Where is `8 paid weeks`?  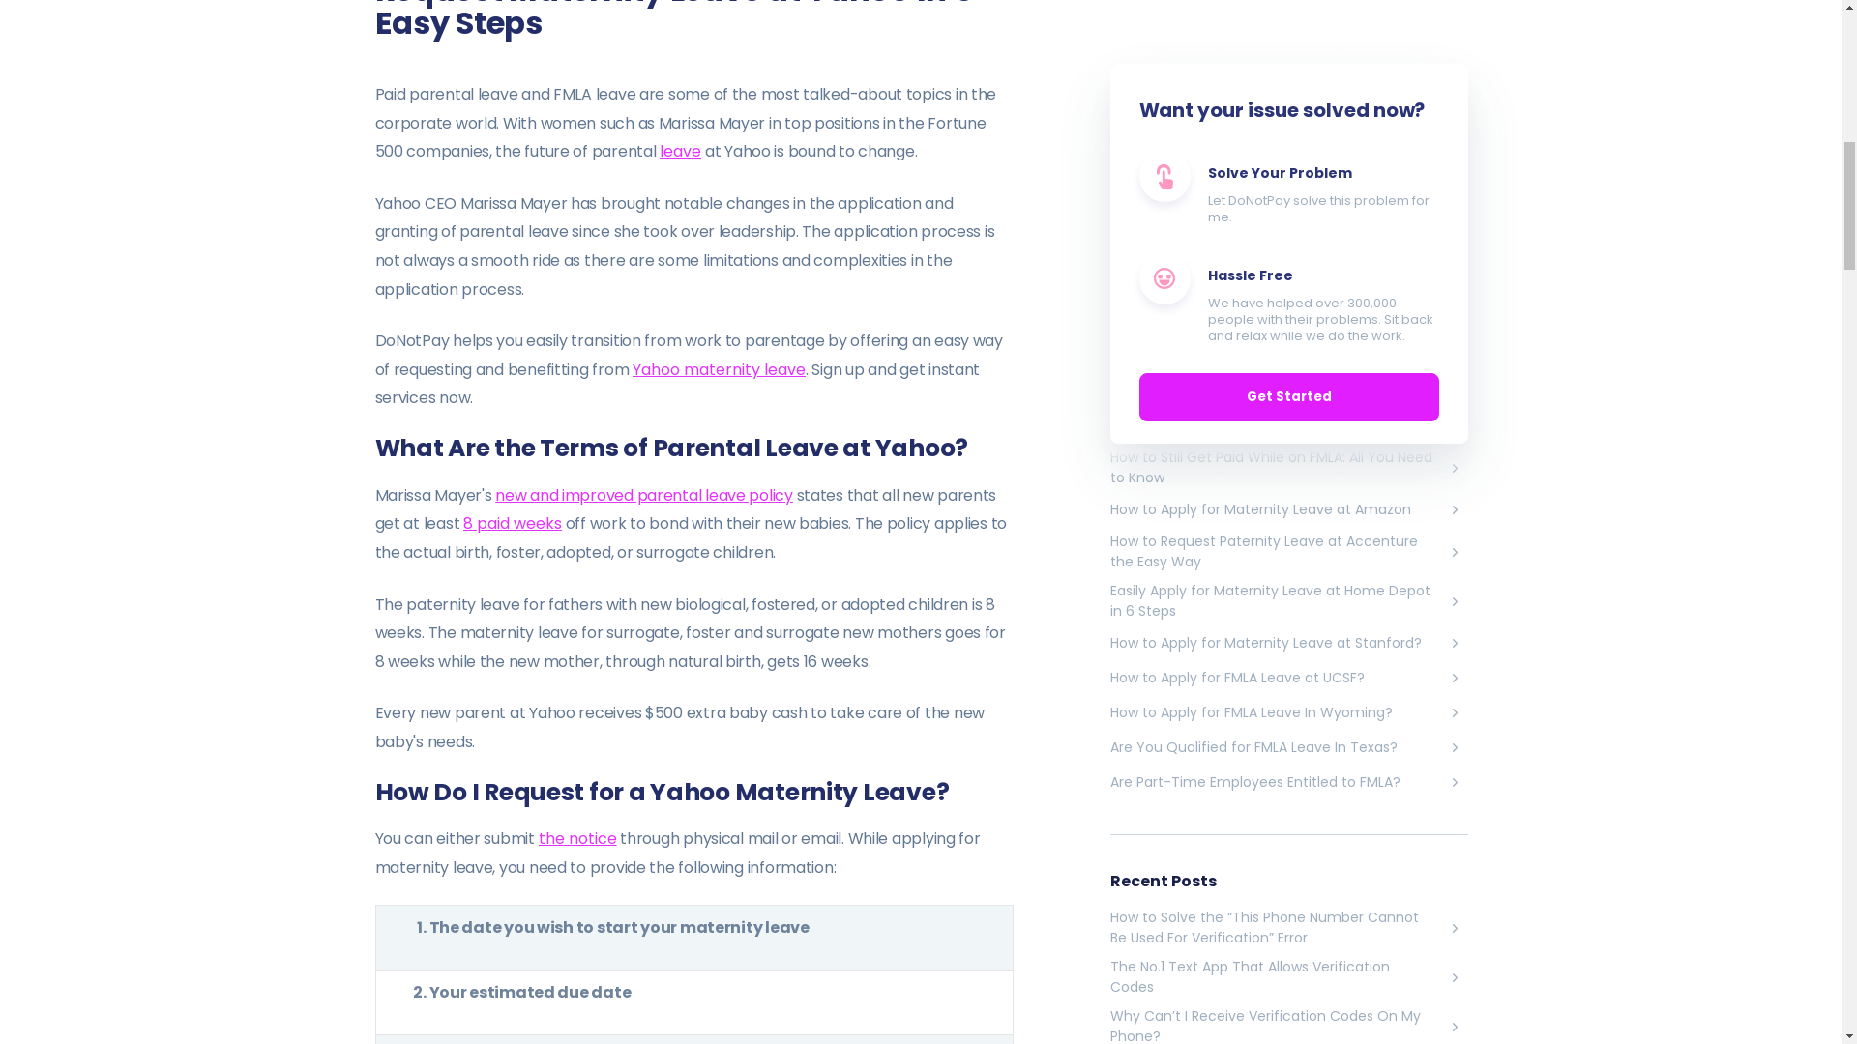 8 paid weeks is located at coordinates (513, 524).